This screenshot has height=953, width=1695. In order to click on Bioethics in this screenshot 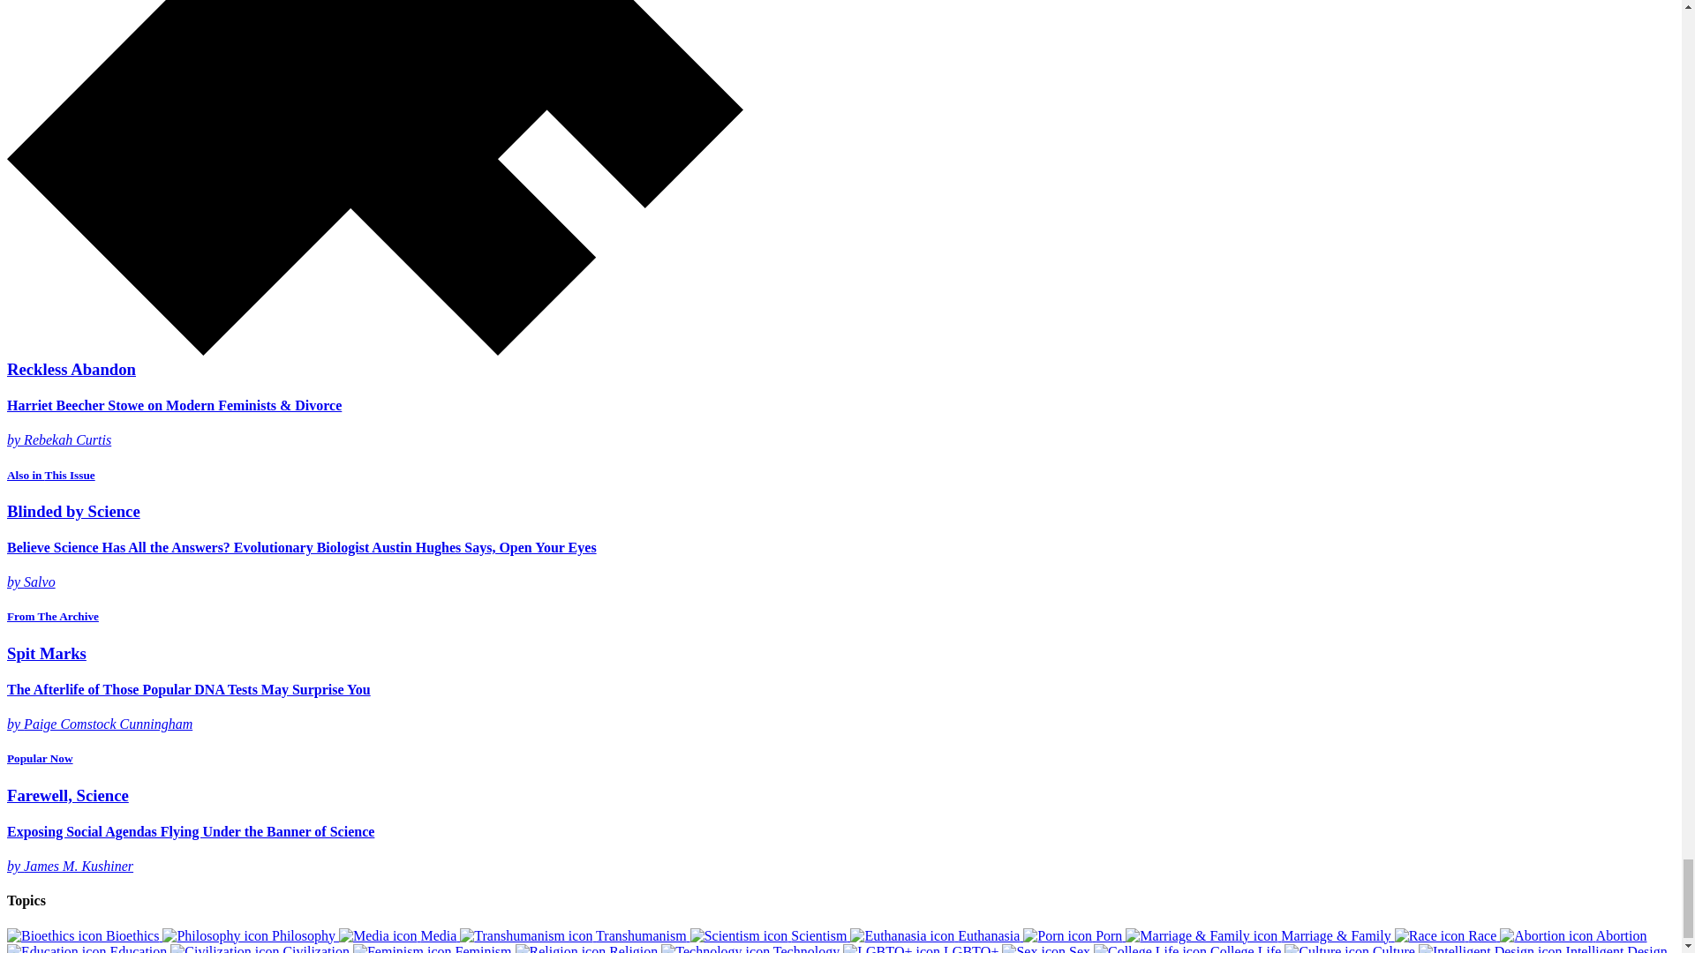, I will do `click(85, 935)`.